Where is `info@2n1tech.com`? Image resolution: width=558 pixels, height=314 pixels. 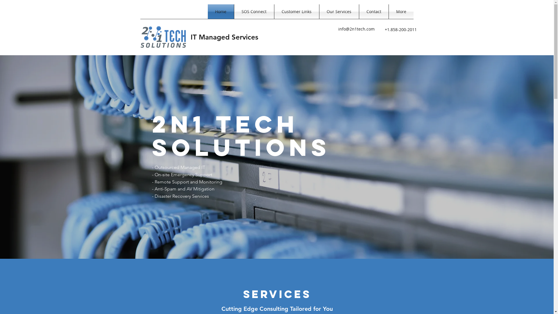 info@2n1tech.com is located at coordinates (356, 29).